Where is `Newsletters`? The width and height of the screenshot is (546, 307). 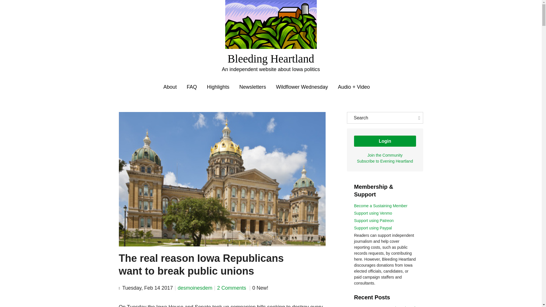
Newsletters is located at coordinates (253, 87).